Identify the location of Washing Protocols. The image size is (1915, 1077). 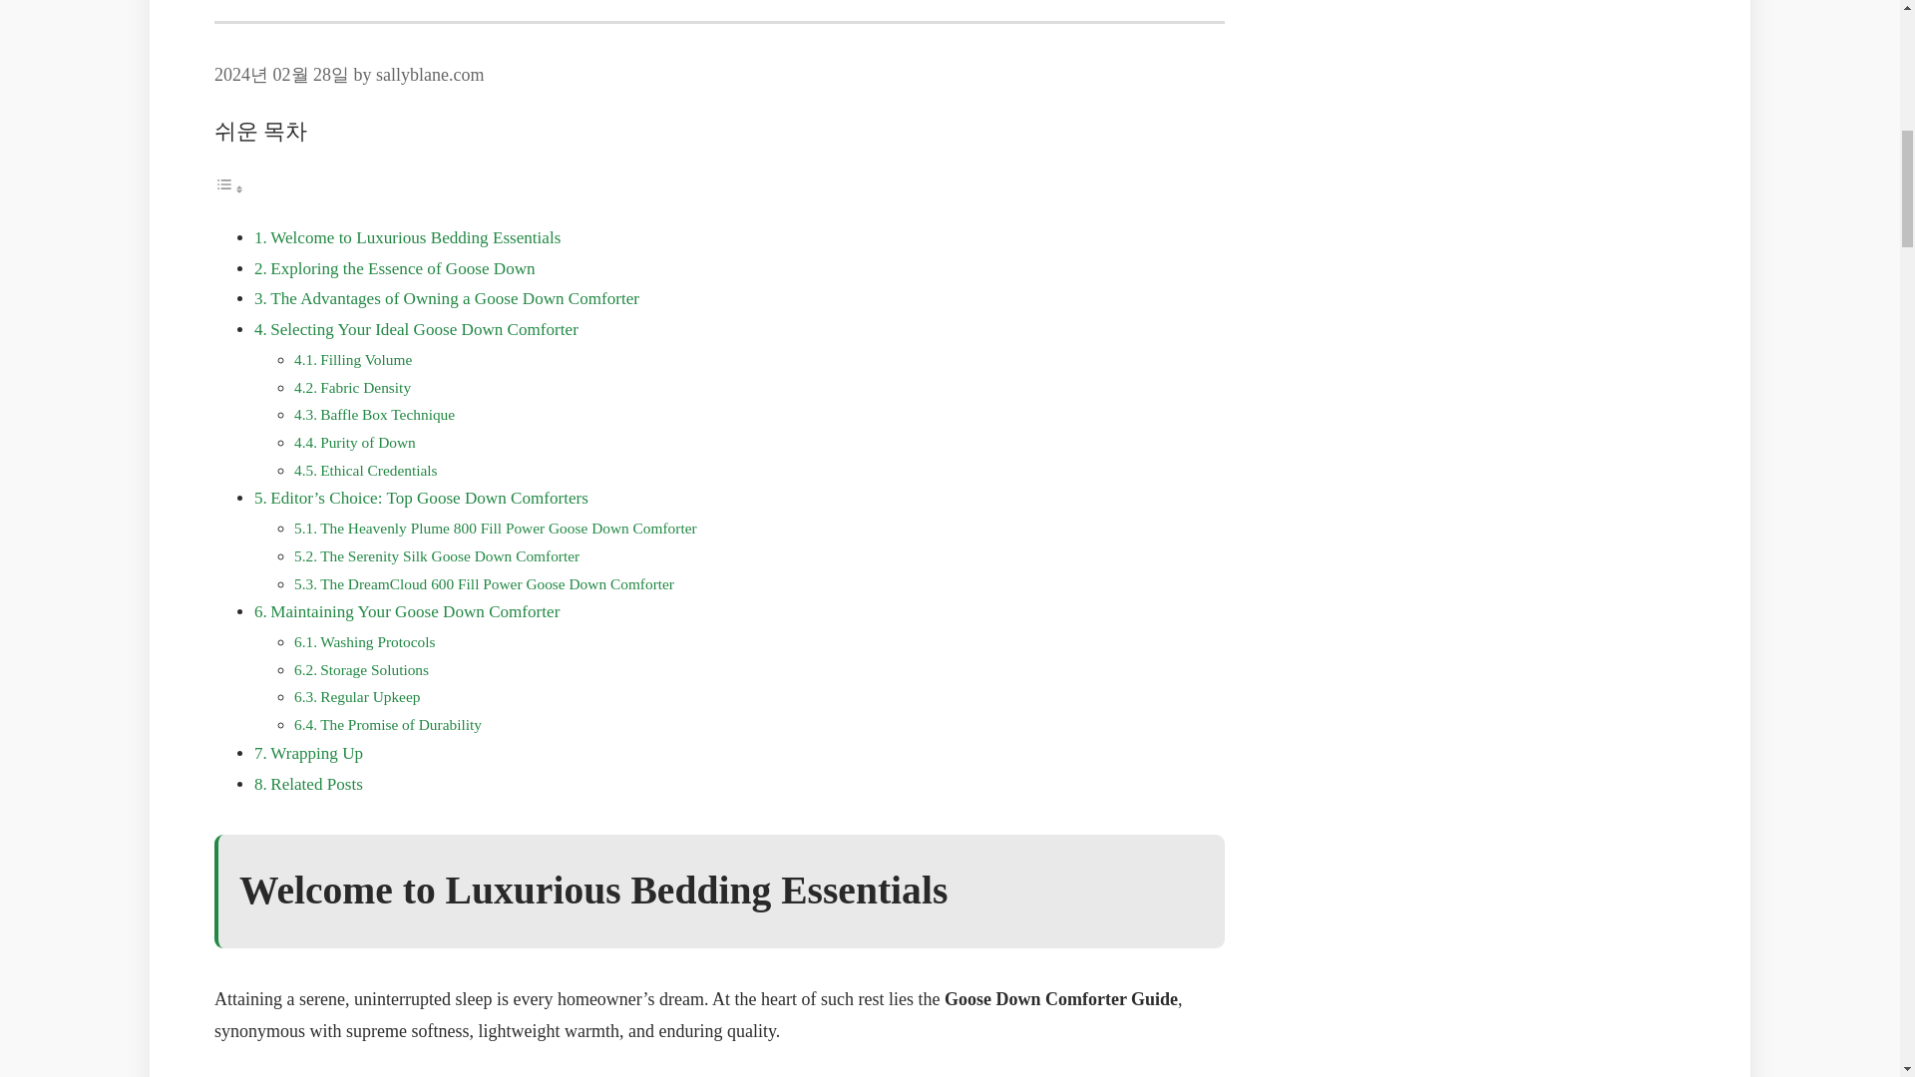
(377, 642).